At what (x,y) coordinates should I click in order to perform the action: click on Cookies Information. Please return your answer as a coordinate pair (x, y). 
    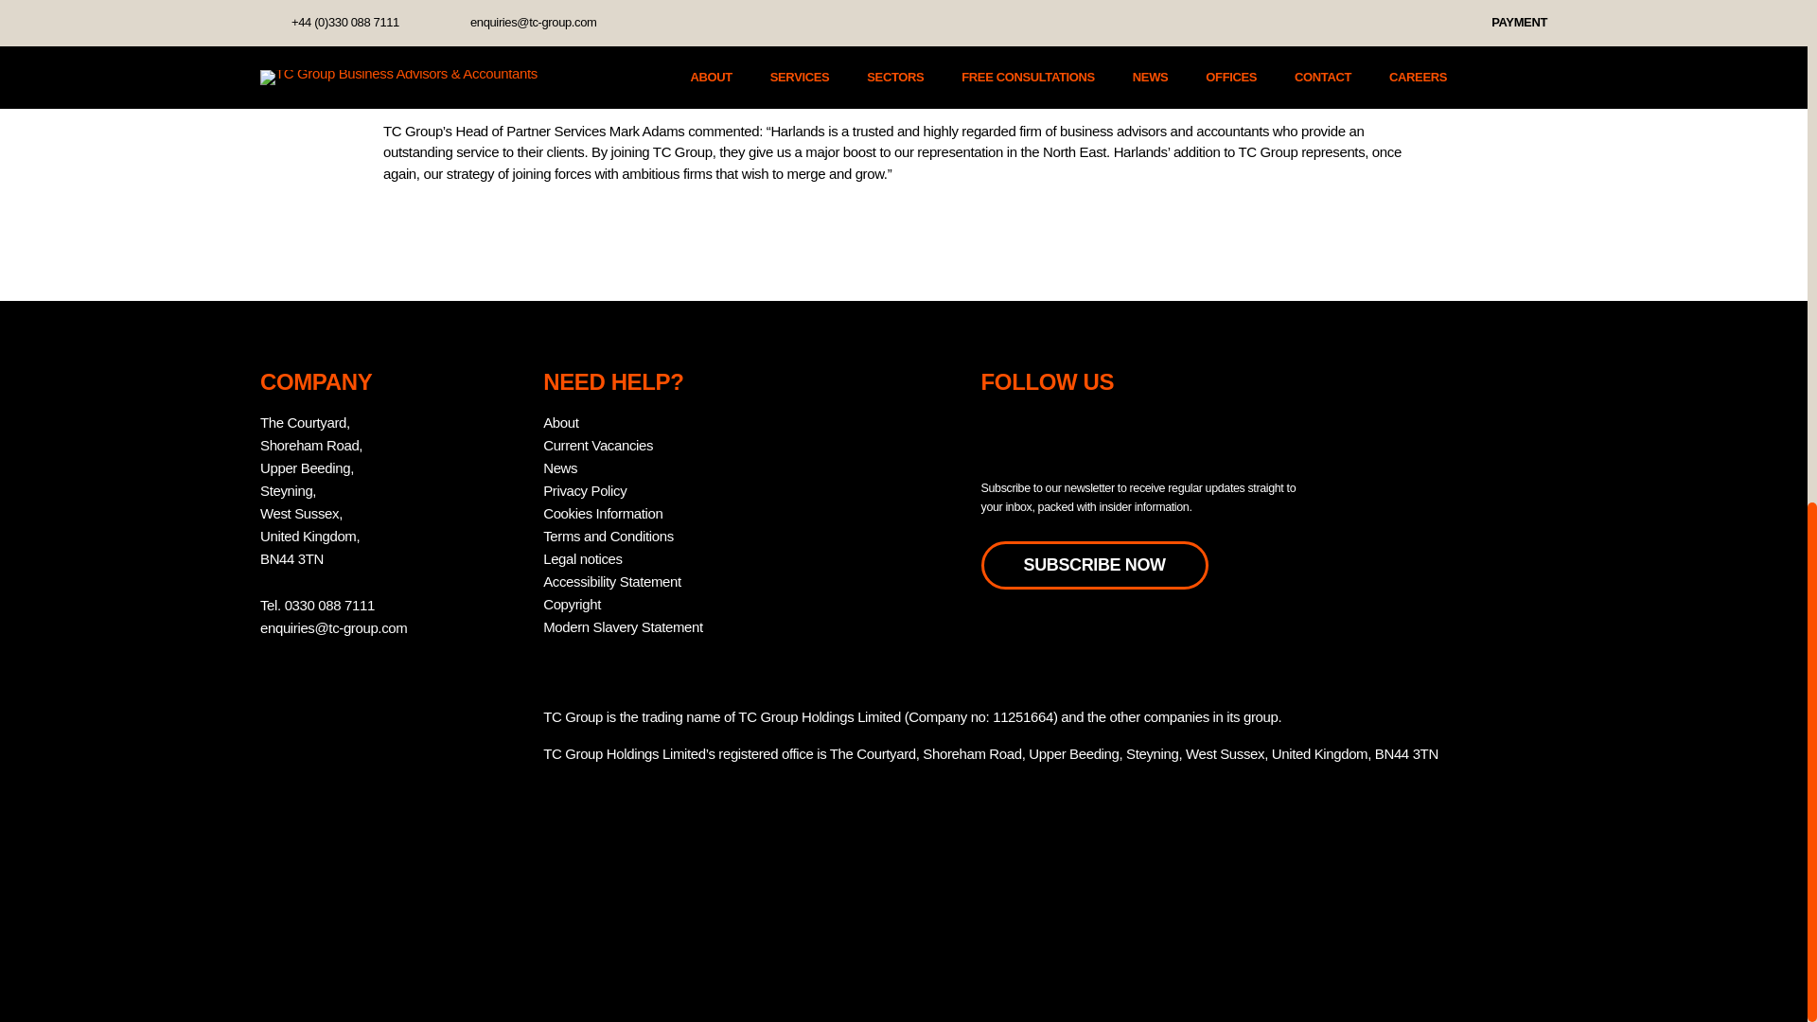
    Looking at the image, I should click on (603, 513).